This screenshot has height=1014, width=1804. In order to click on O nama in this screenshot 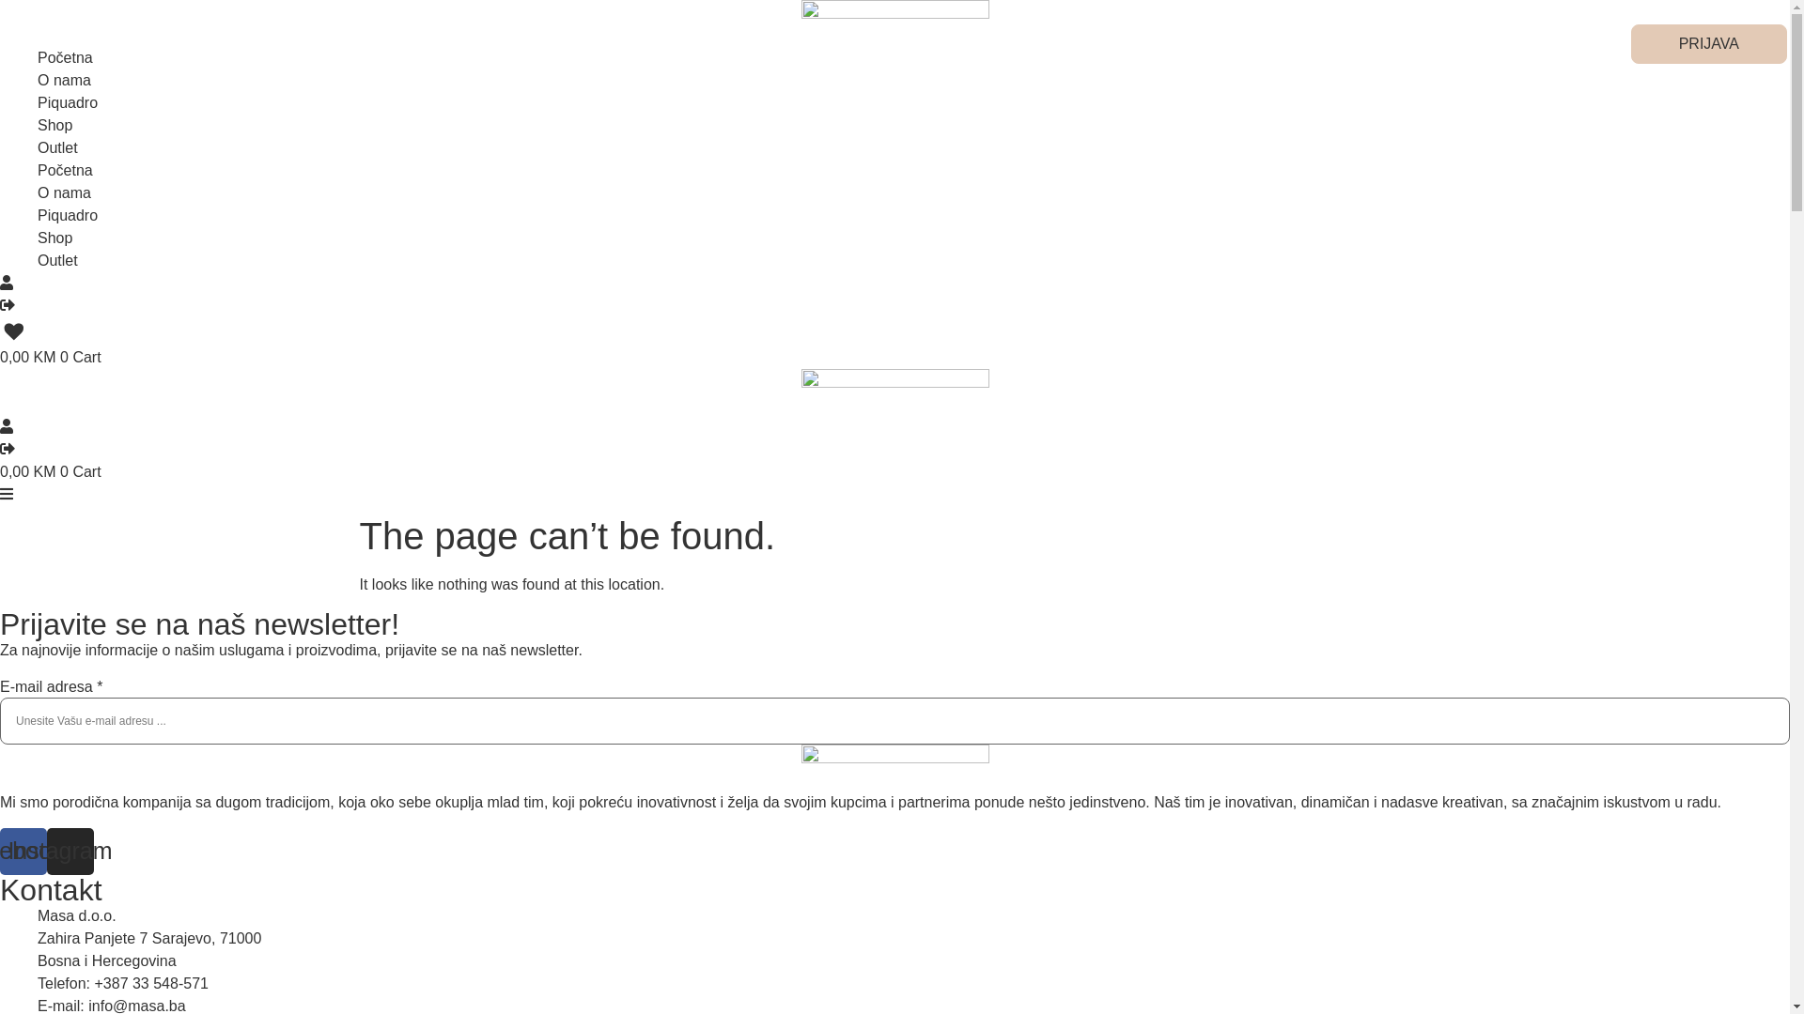, I will do `click(64, 193)`.